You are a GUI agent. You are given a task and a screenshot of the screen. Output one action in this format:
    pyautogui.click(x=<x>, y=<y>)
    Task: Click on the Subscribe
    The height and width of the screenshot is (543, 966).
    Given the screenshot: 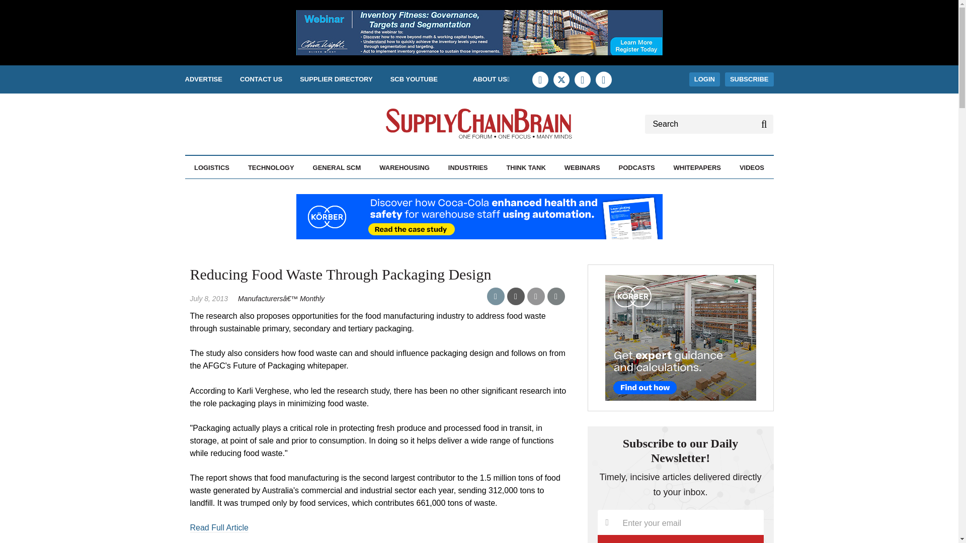 What is the action you would take?
    pyautogui.click(x=681, y=539)
    